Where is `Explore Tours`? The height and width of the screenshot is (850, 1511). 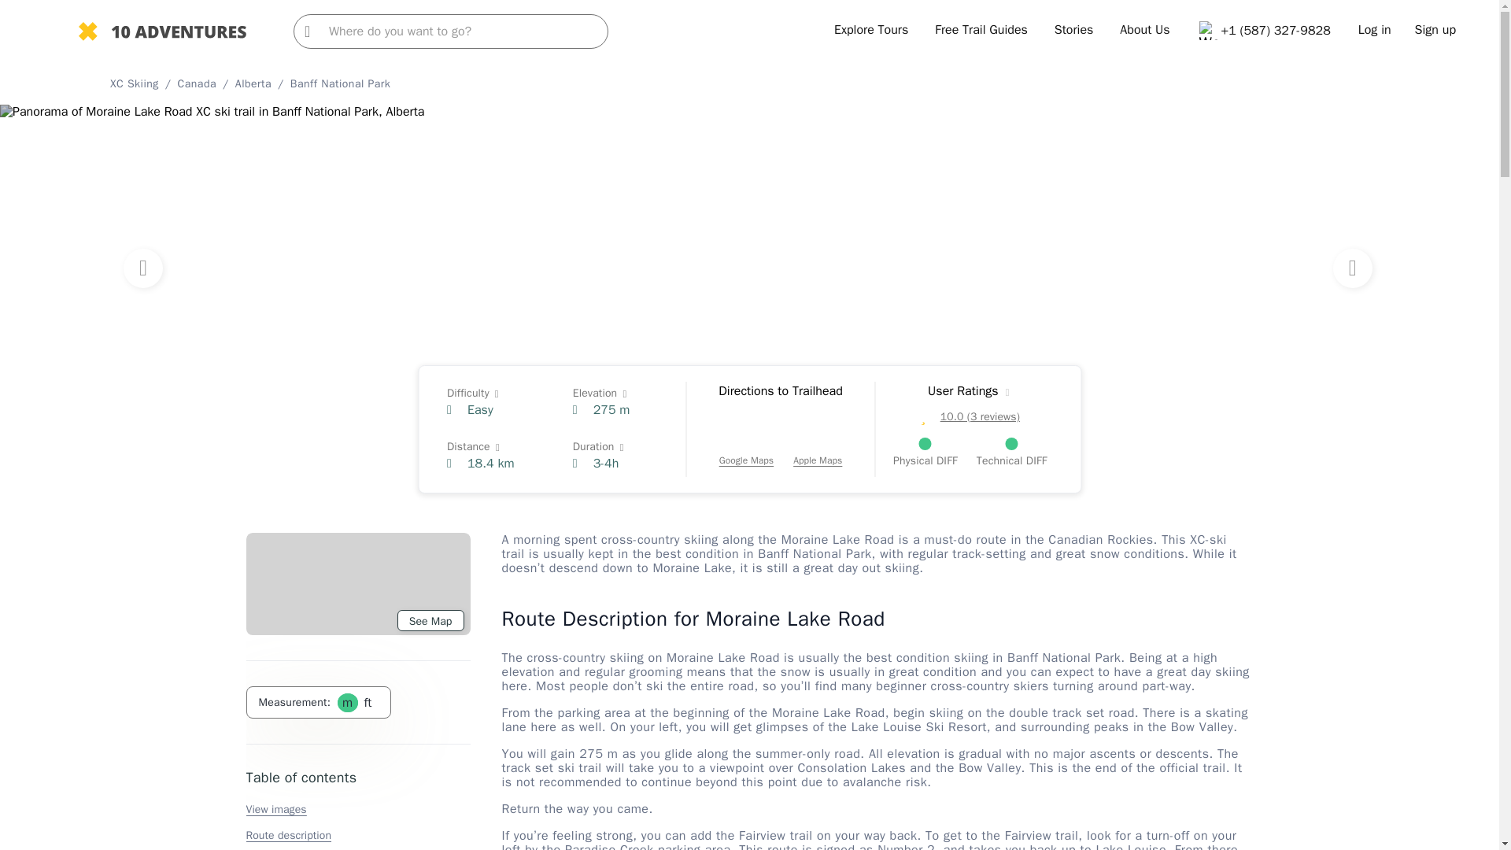
Explore Tours is located at coordinates (870, 30).